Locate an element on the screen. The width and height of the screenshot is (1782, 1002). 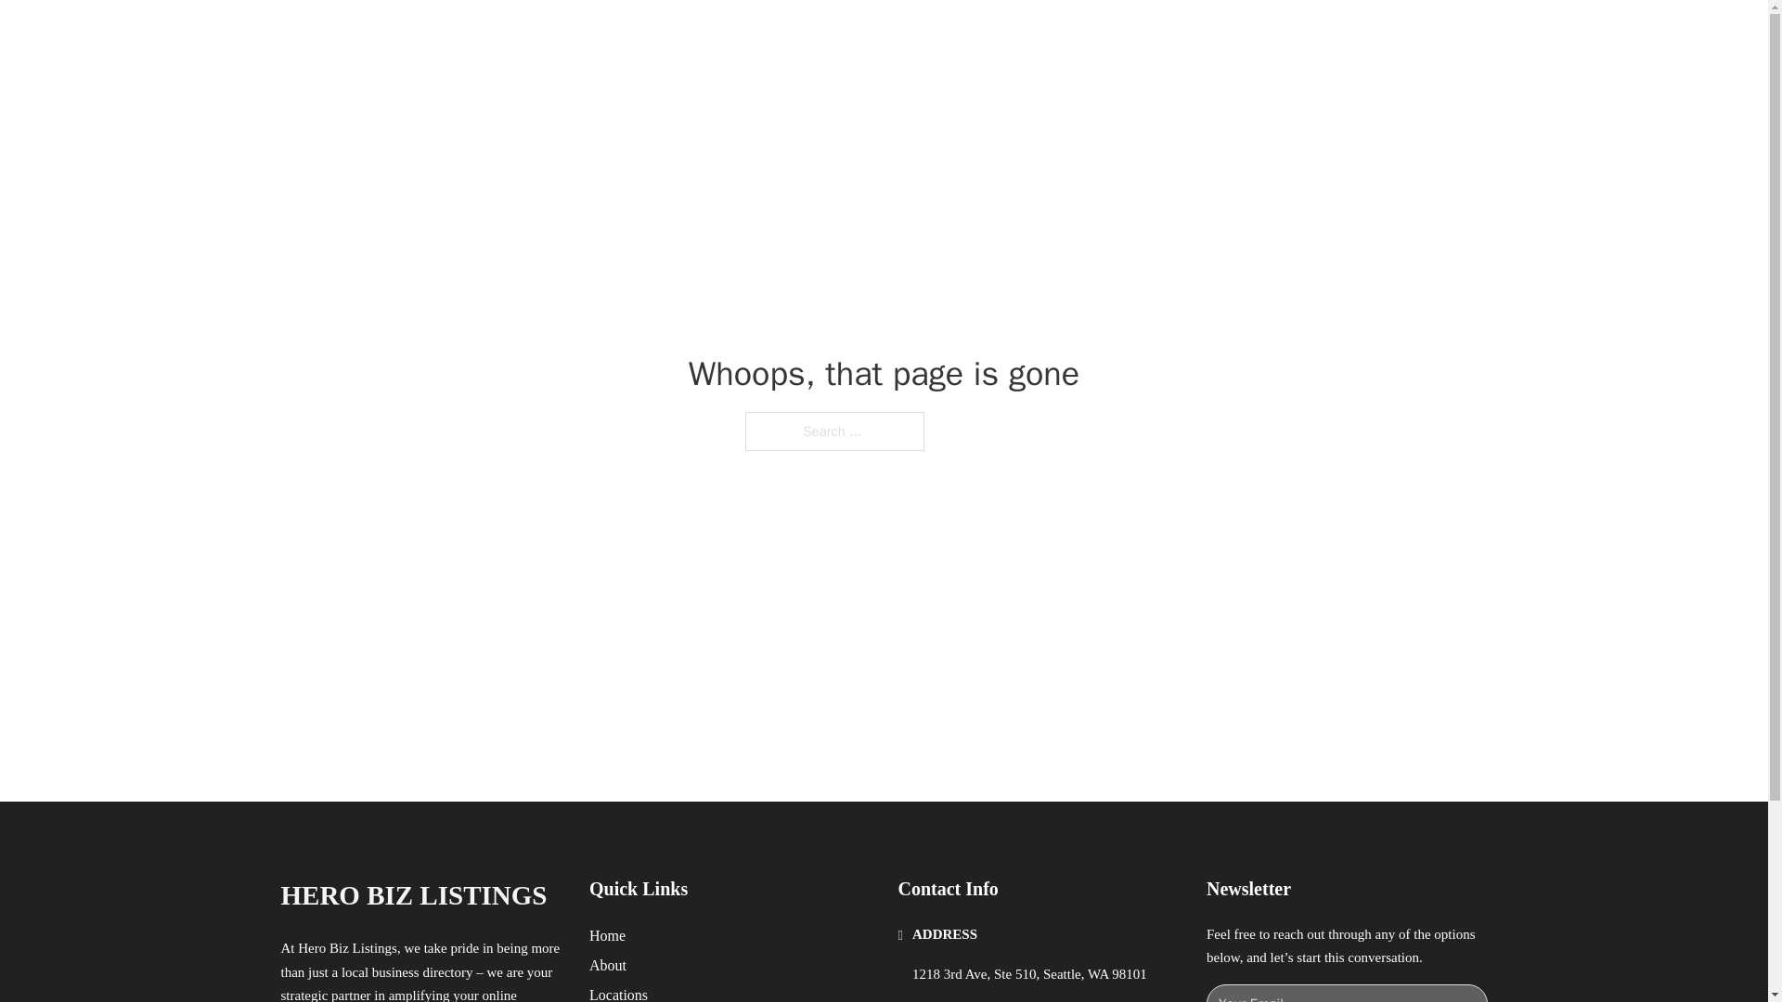
HOME is located at coordinates (1125, 35).